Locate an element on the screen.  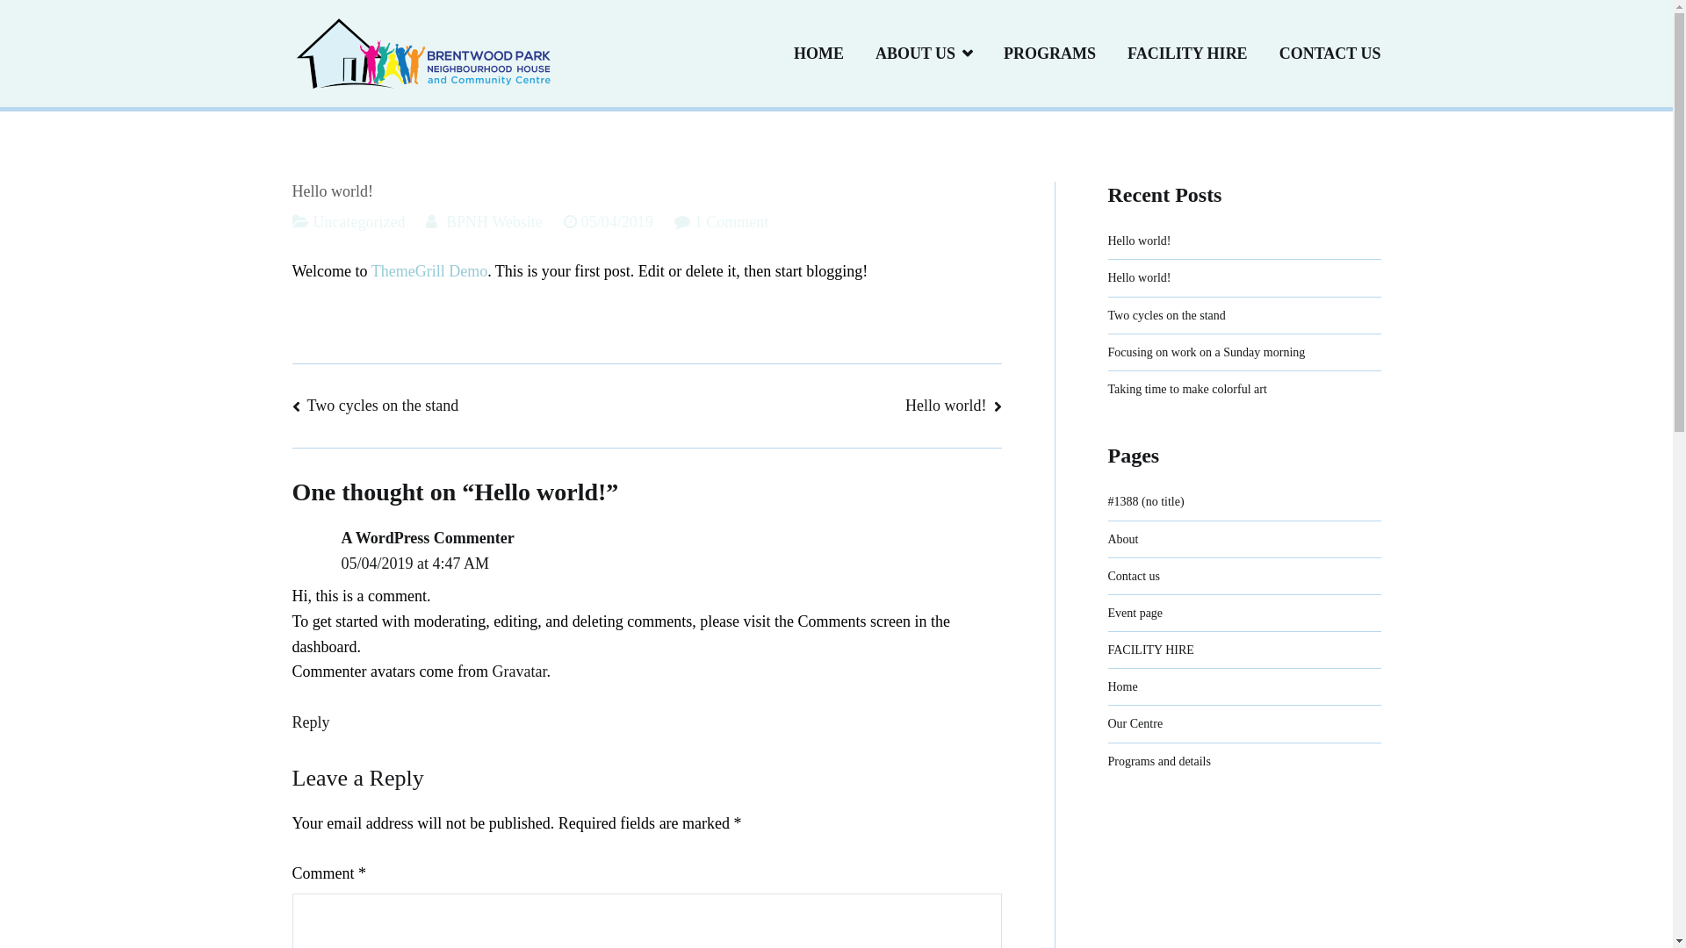
#1388 (no title) is located at coordinates (1147, 502).